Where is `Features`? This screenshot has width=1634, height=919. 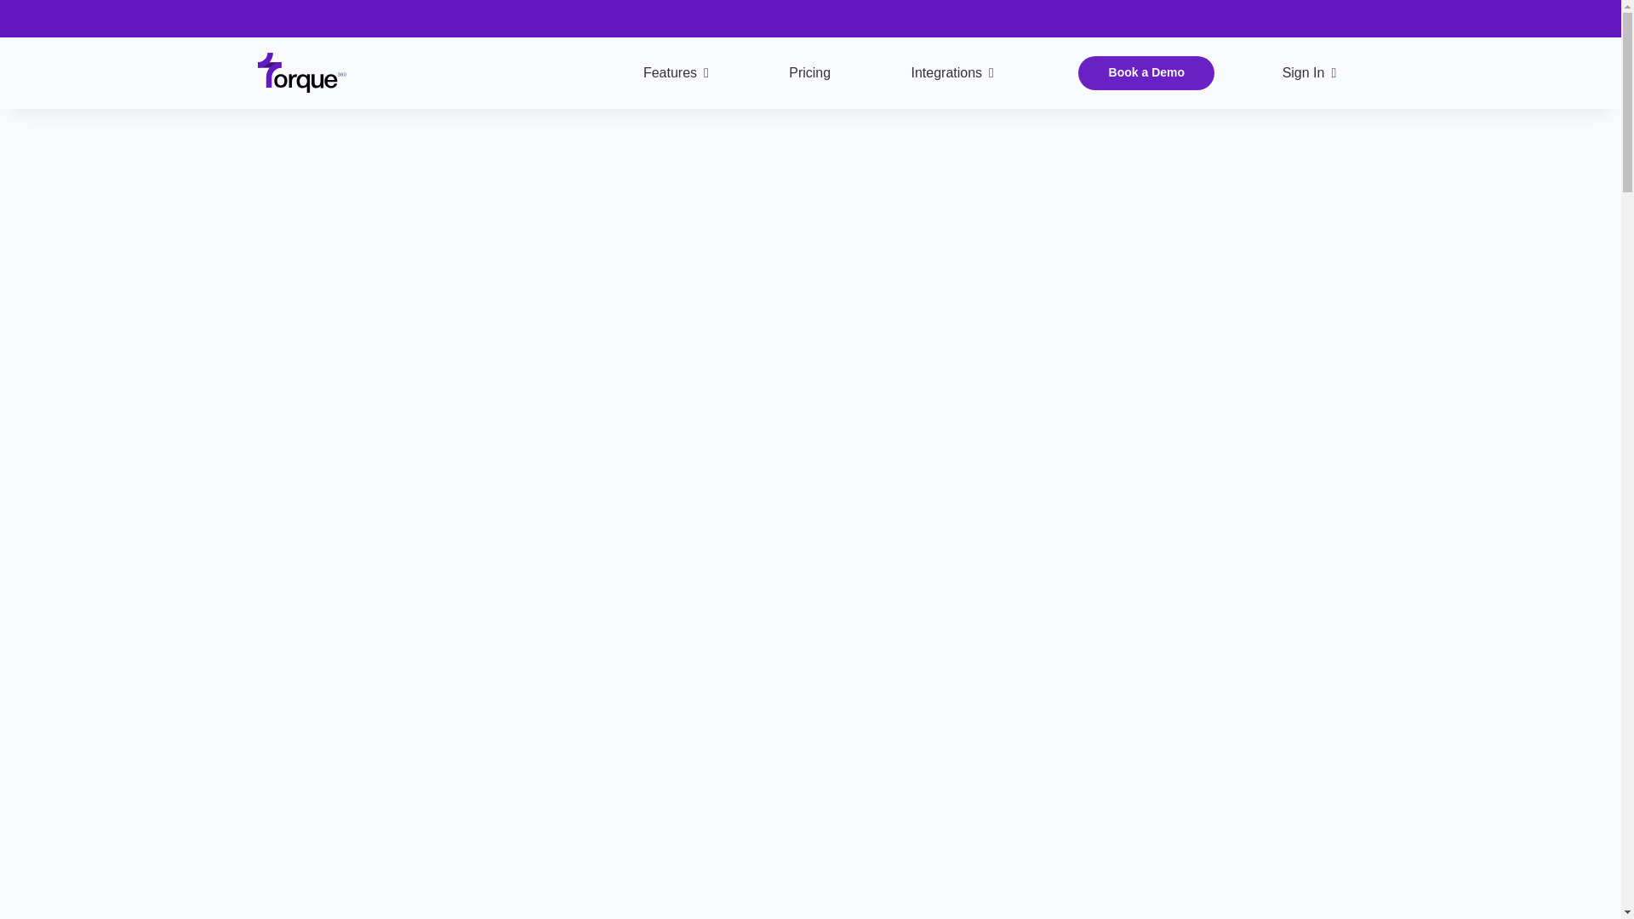 Features is located at coordinates (676, 73).